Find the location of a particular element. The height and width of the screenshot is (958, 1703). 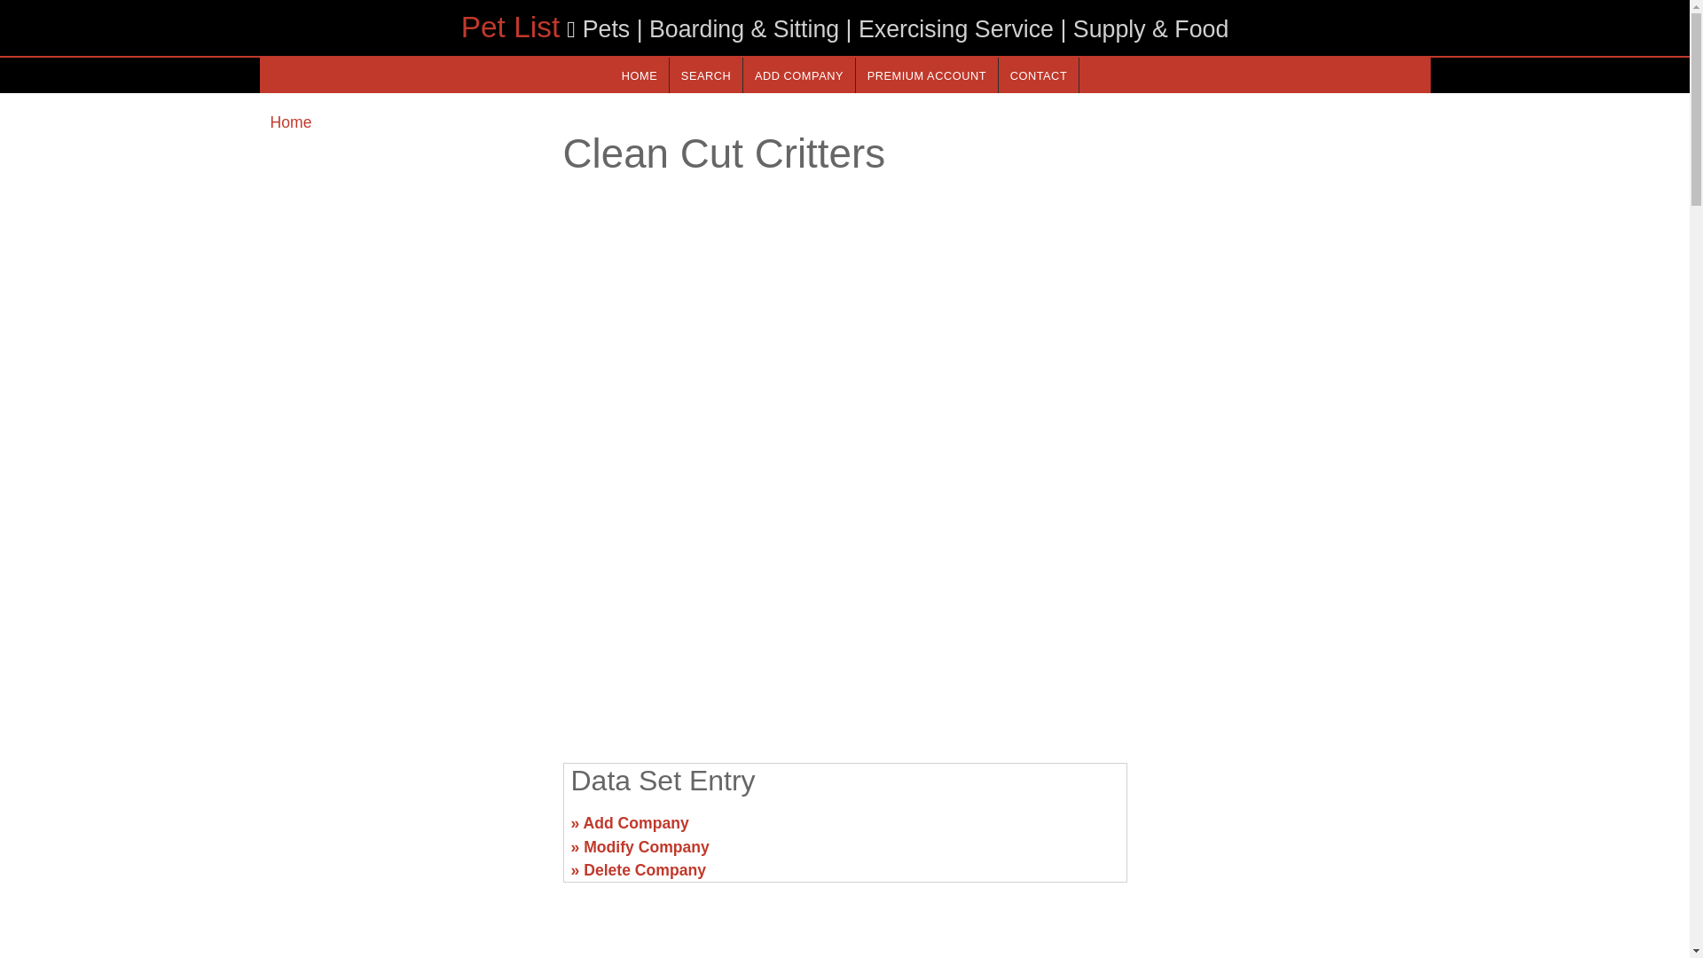

HOME is located at coordinates (639, 75).